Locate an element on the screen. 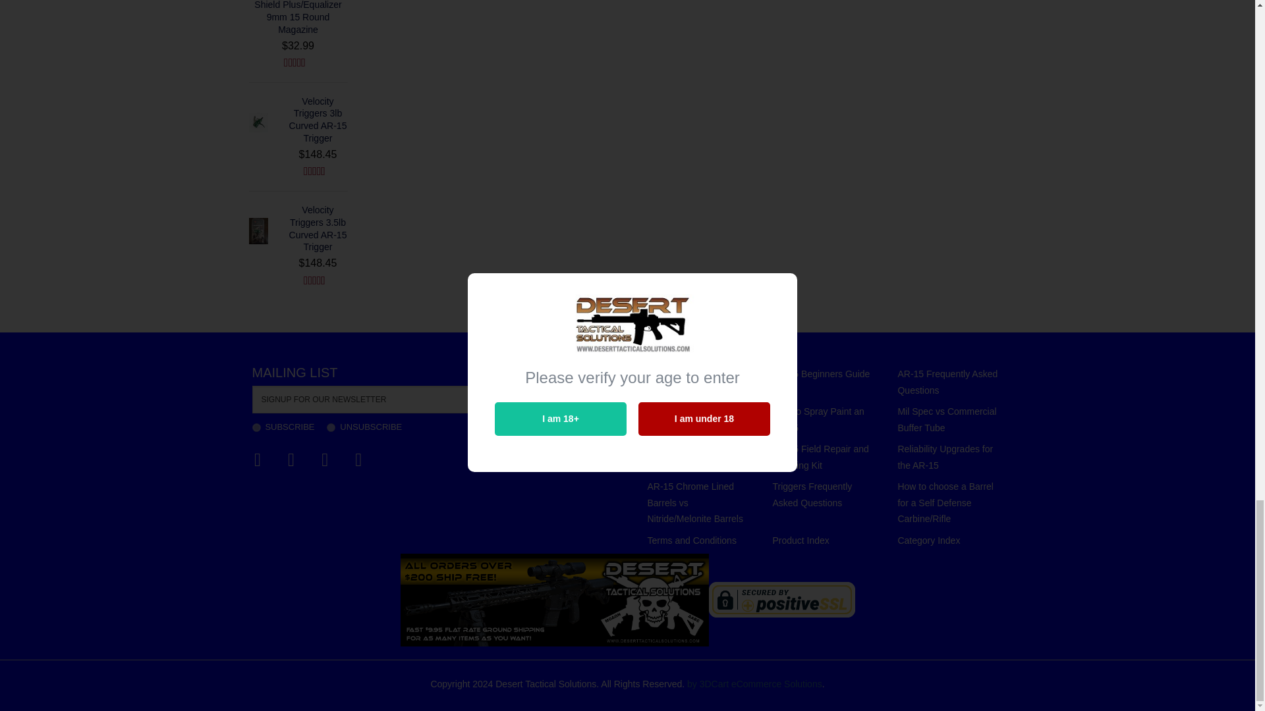  1 is located at coordinates (256, 427).